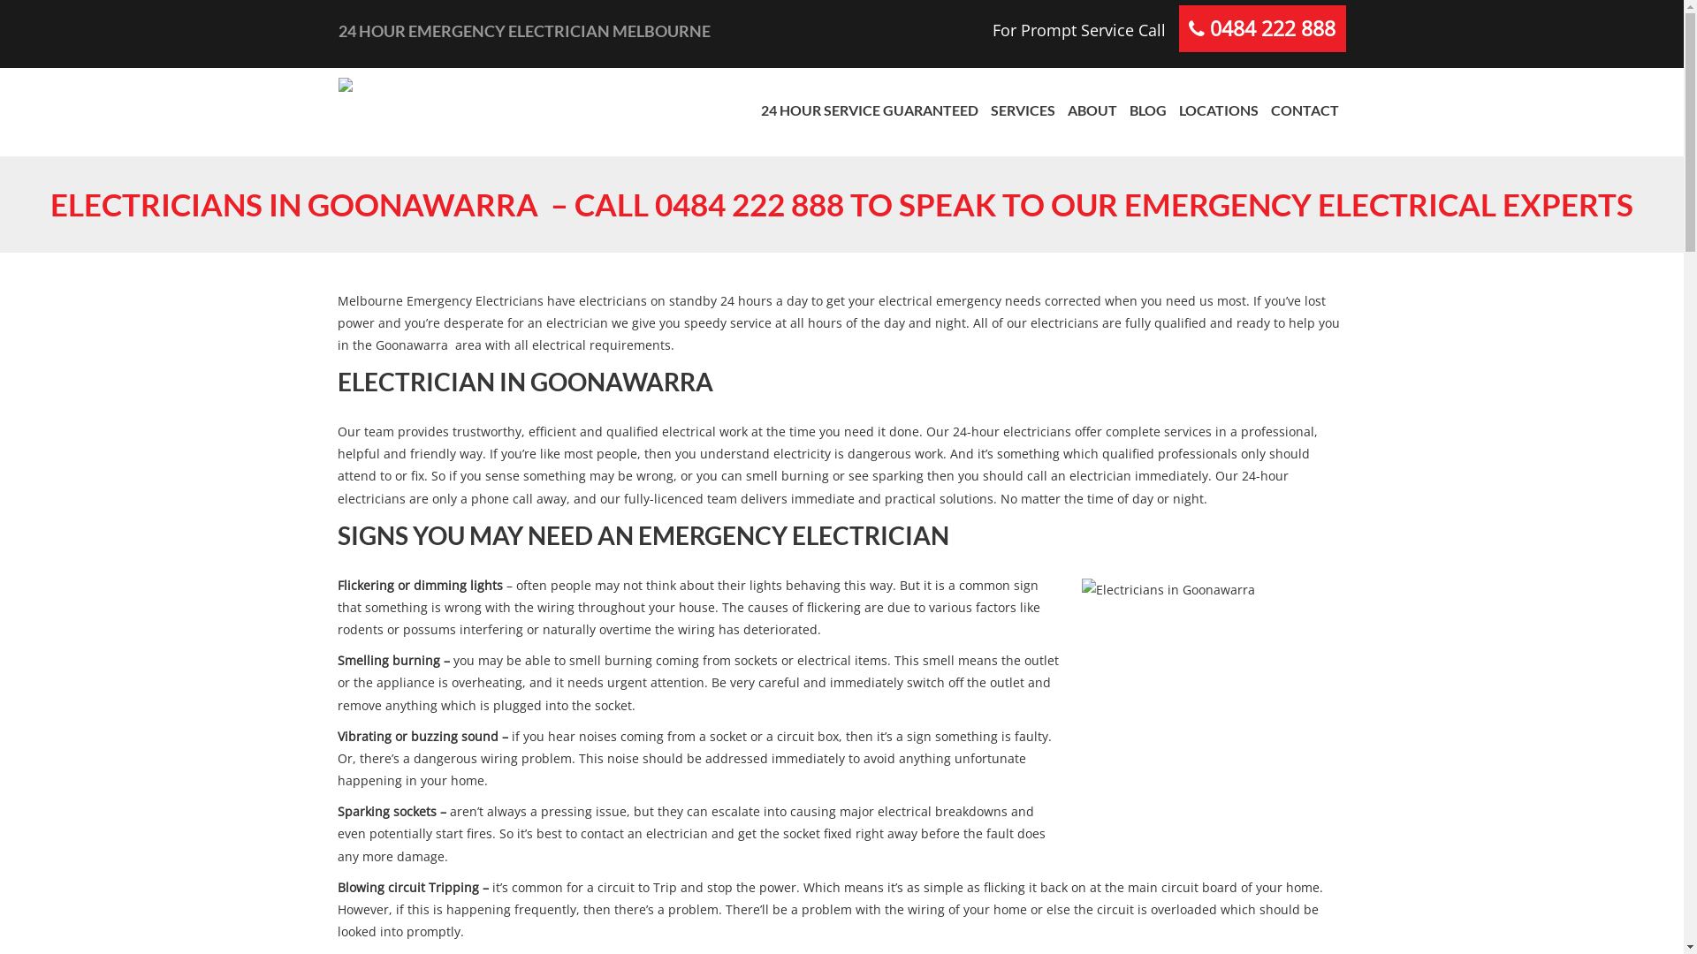 The width and height of the screenshot is (1697, 954). I want to click on LOCATIONS, so click(1218, 110).